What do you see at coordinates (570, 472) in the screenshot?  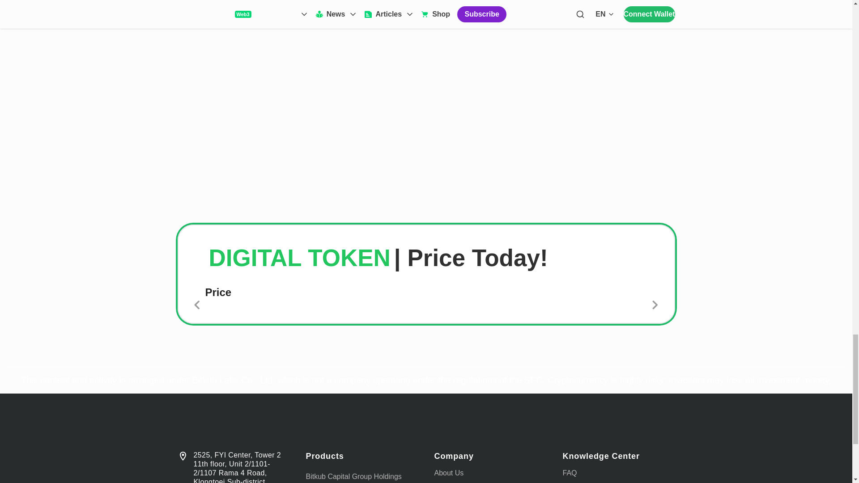 I see `FAQ` at bounding box center [570, 472].